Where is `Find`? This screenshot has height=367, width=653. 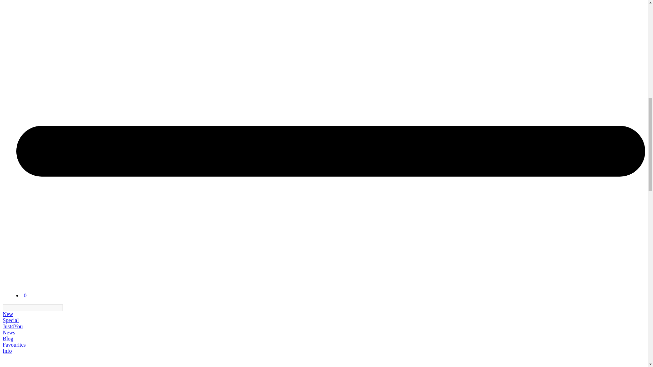 Find is located at coordinates (67, 308).